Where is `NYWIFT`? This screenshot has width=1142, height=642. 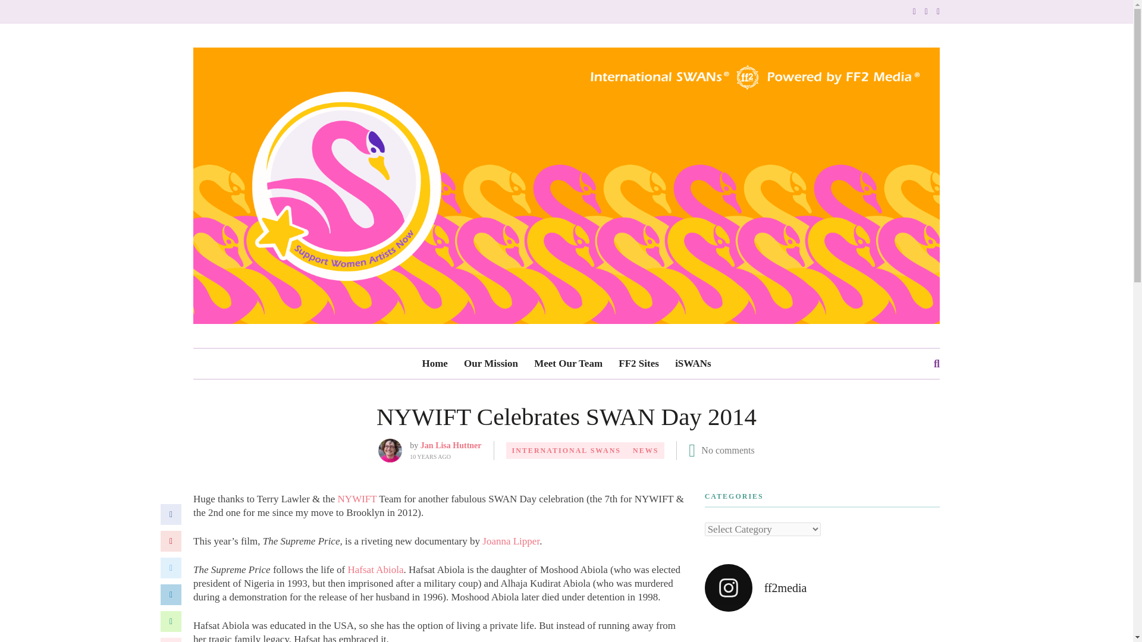
NYWIFT is located at coordinates (357, 499).